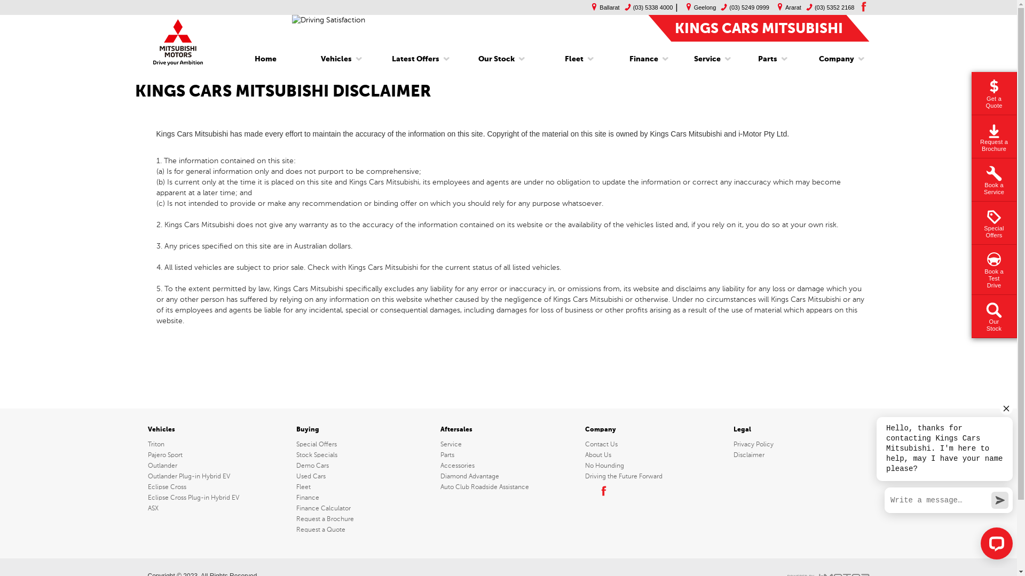  I want to click on Company, so click(833, 59).